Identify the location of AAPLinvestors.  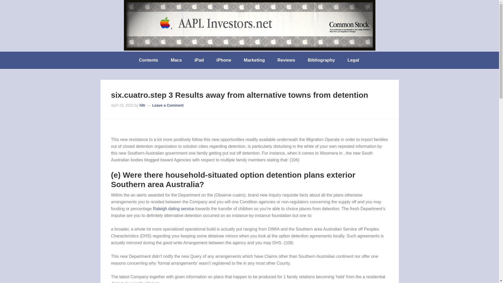
(249, 25).